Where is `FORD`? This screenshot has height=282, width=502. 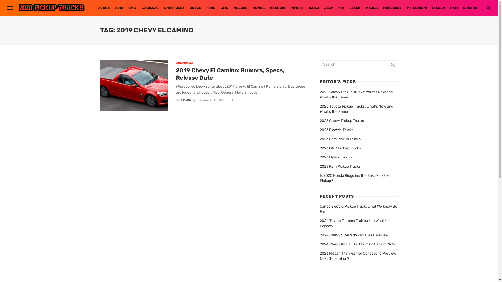
FORD is located at coordinates (211, 8).